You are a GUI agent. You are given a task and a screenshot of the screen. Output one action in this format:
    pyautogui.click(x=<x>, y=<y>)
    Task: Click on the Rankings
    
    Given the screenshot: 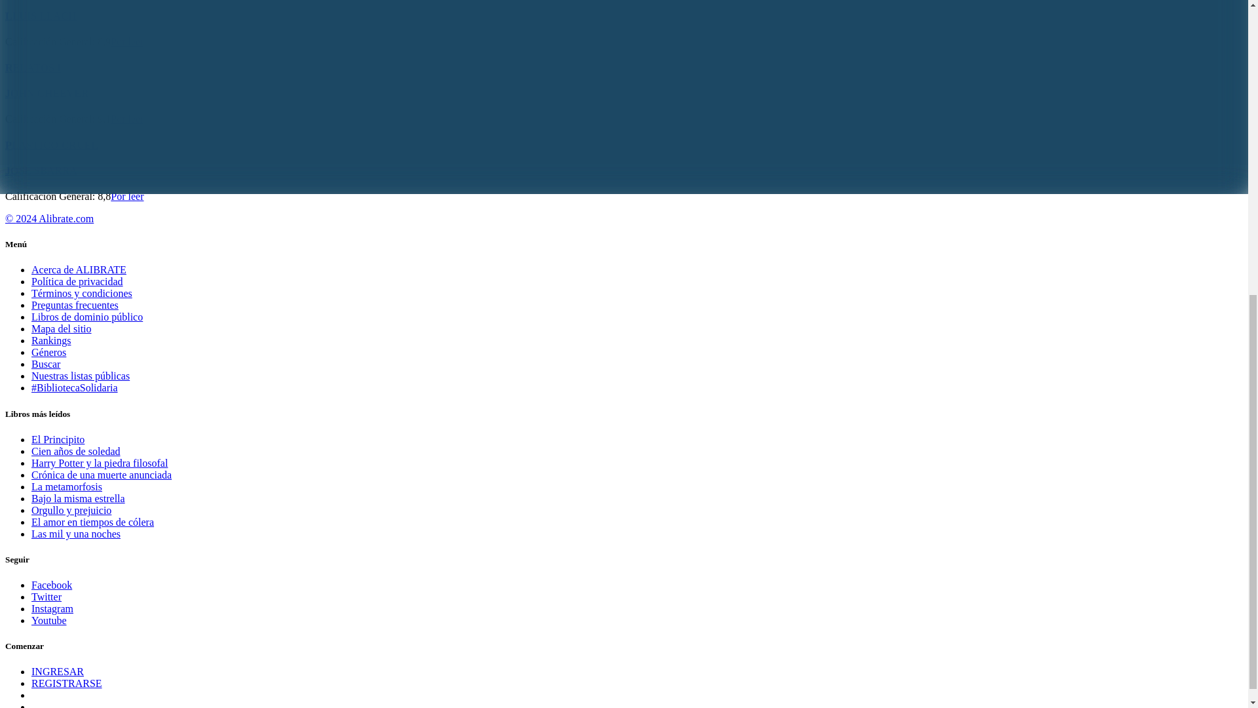 What is the action you would take?
    pyautogui.click(x=51, y=340)
    